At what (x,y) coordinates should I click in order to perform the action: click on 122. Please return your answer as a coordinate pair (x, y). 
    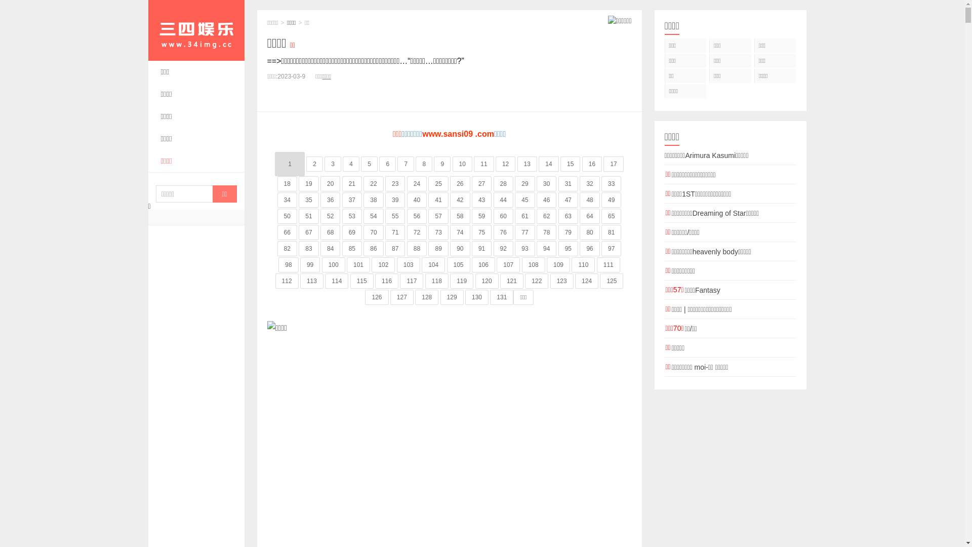
    Looking at the image, I should click on (537, 281).